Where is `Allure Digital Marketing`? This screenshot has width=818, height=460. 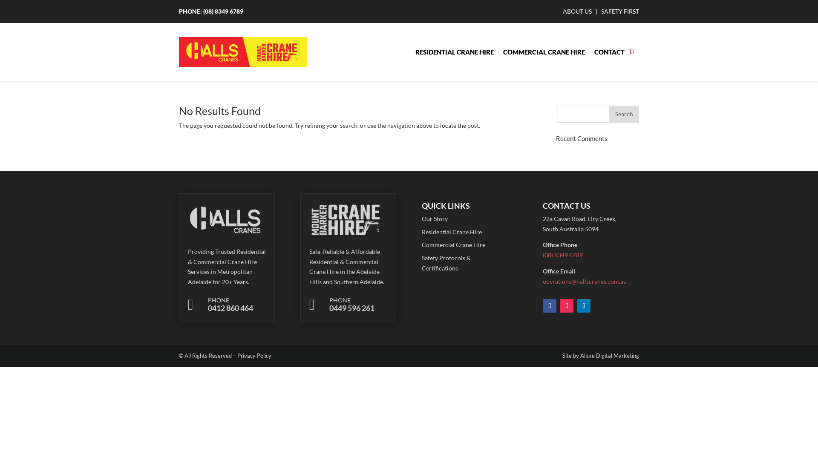
Allure Digital Marketing is located at coordinates (610, 356).